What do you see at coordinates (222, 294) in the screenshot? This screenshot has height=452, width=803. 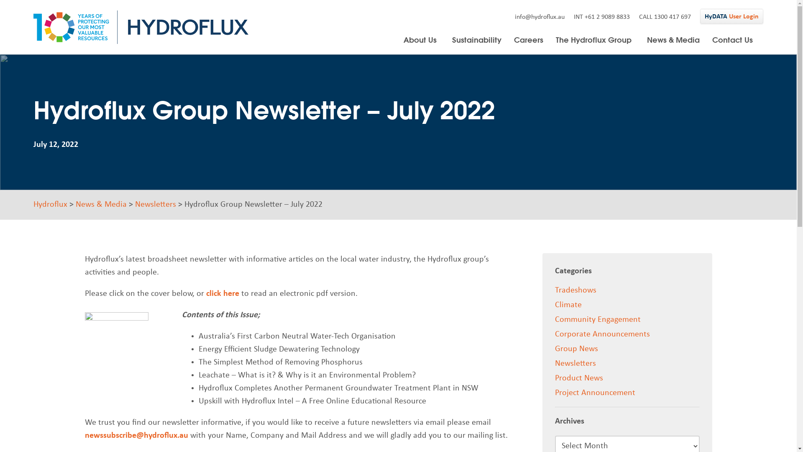 I see `click here` at bounding box center [222, 294].